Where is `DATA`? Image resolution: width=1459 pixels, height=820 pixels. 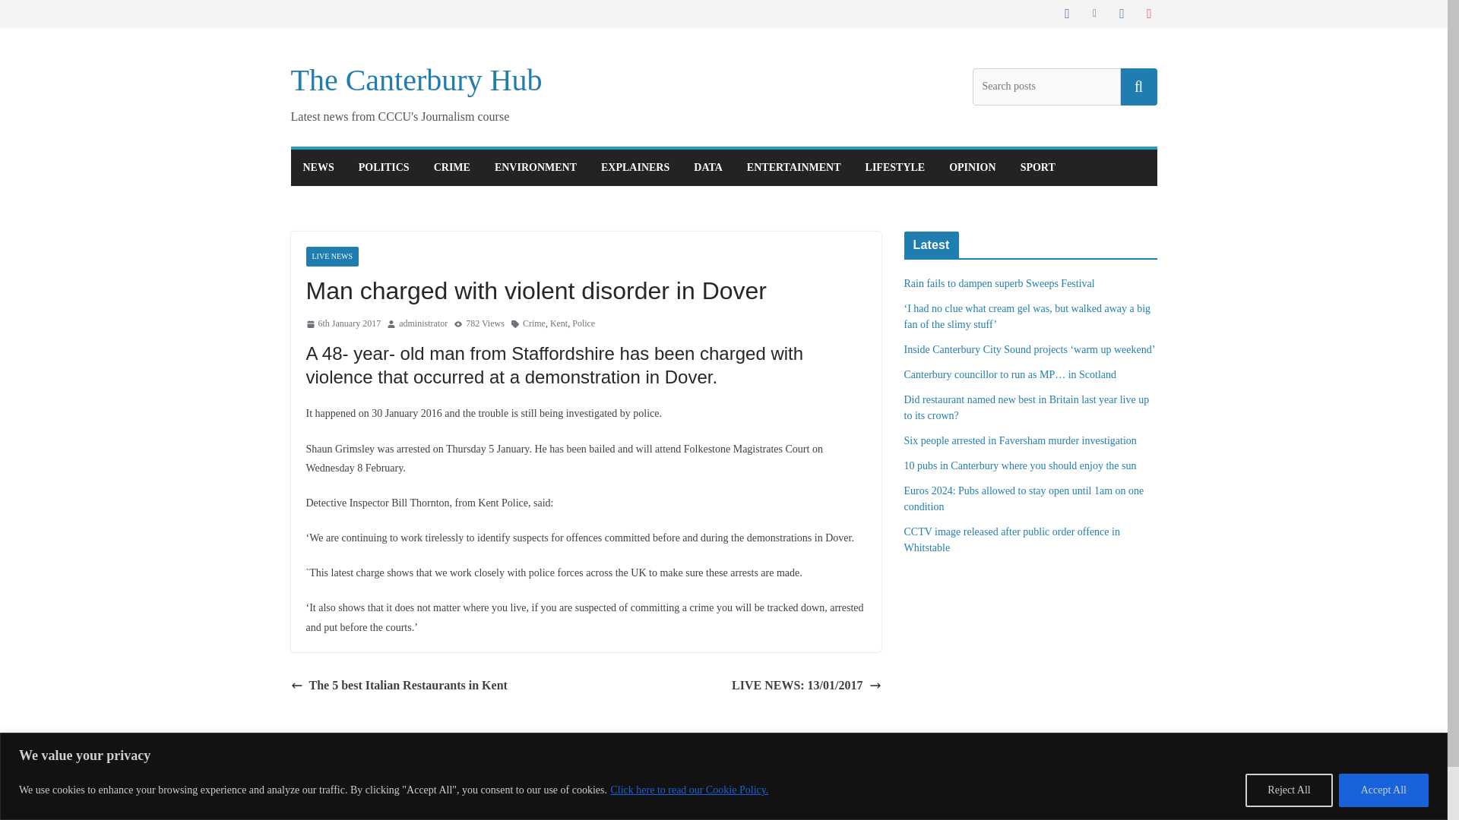
DATA is located at coordinates (708, 168).